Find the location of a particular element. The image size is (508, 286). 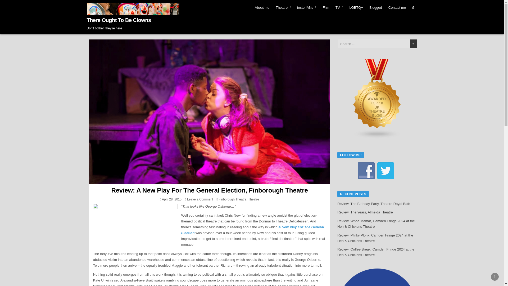

About me is located at coordinates (262, 7).